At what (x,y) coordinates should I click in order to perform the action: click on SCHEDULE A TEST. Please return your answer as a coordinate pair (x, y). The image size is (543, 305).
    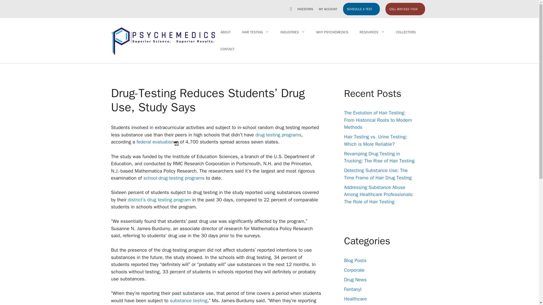
    Looking at the image, I should click on (361, 9).